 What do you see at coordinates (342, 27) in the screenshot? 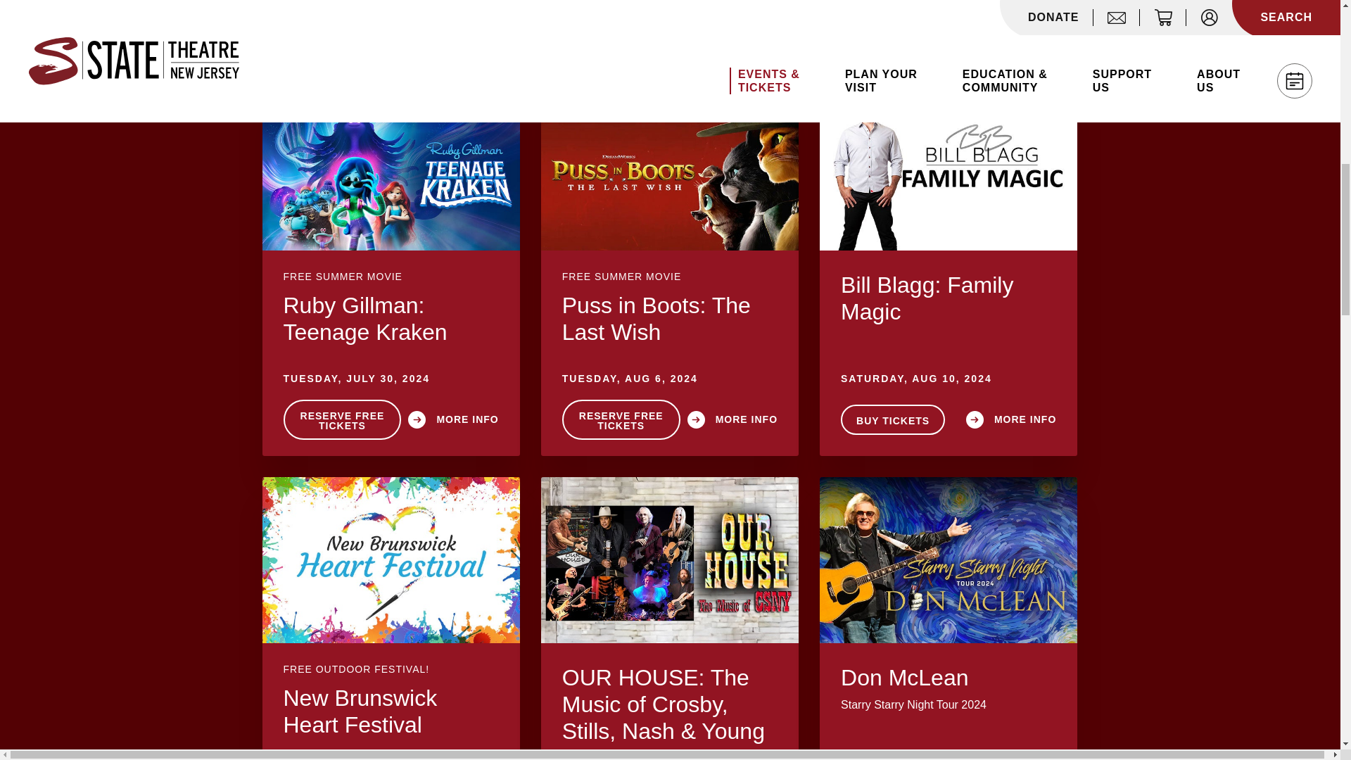
I see `Buy Tickets for The Super Mario Bros. Movie ` at bounding box center [342, 27].